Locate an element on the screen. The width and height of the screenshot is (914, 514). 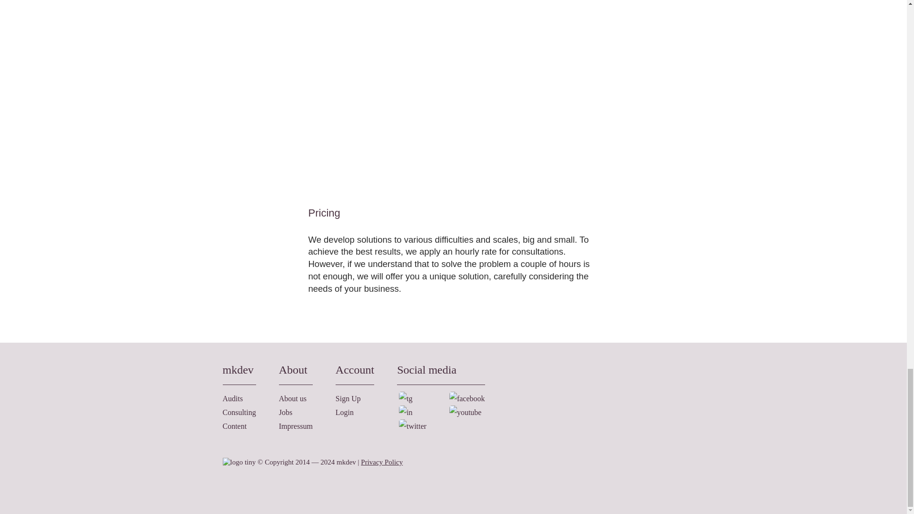
Sign Up is located at coordinates (348, 398).